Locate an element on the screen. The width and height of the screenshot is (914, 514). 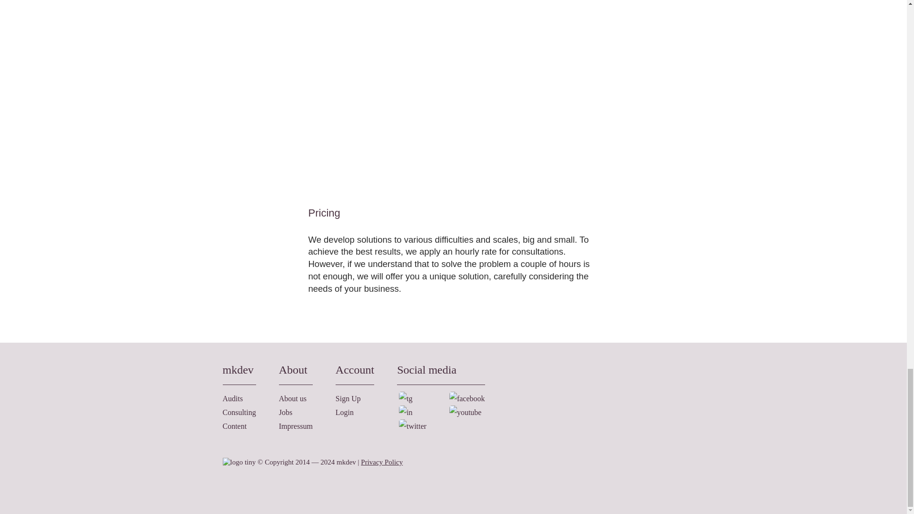
Sign Up is located at coordinates (348, 398).